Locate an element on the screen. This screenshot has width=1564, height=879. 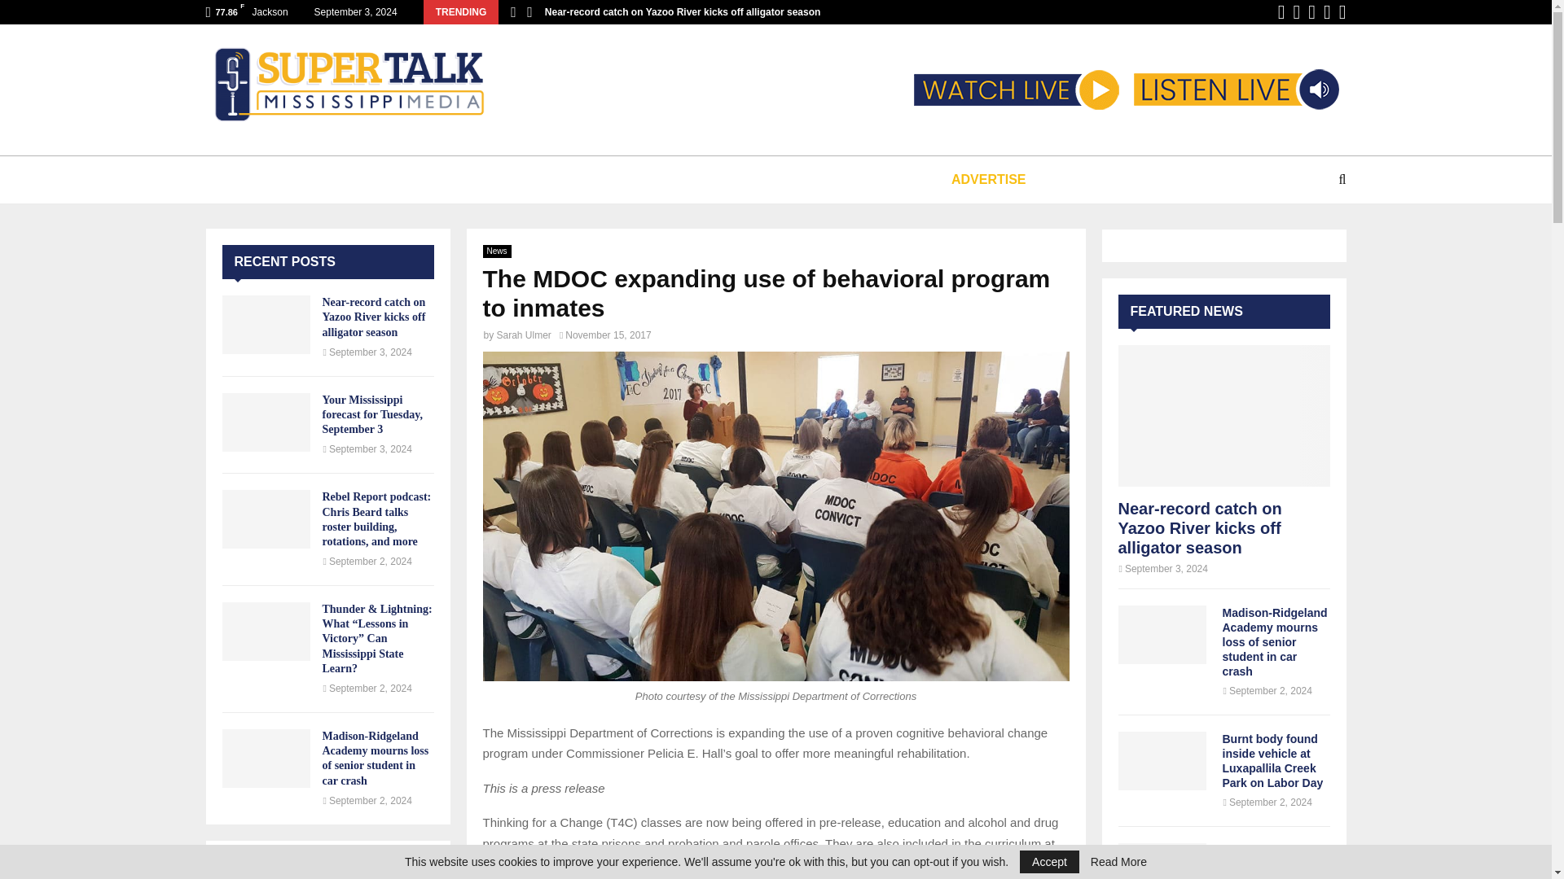
Near-record catch on Yazoo River kicks off alligator season is located at coordinates (266, 324).